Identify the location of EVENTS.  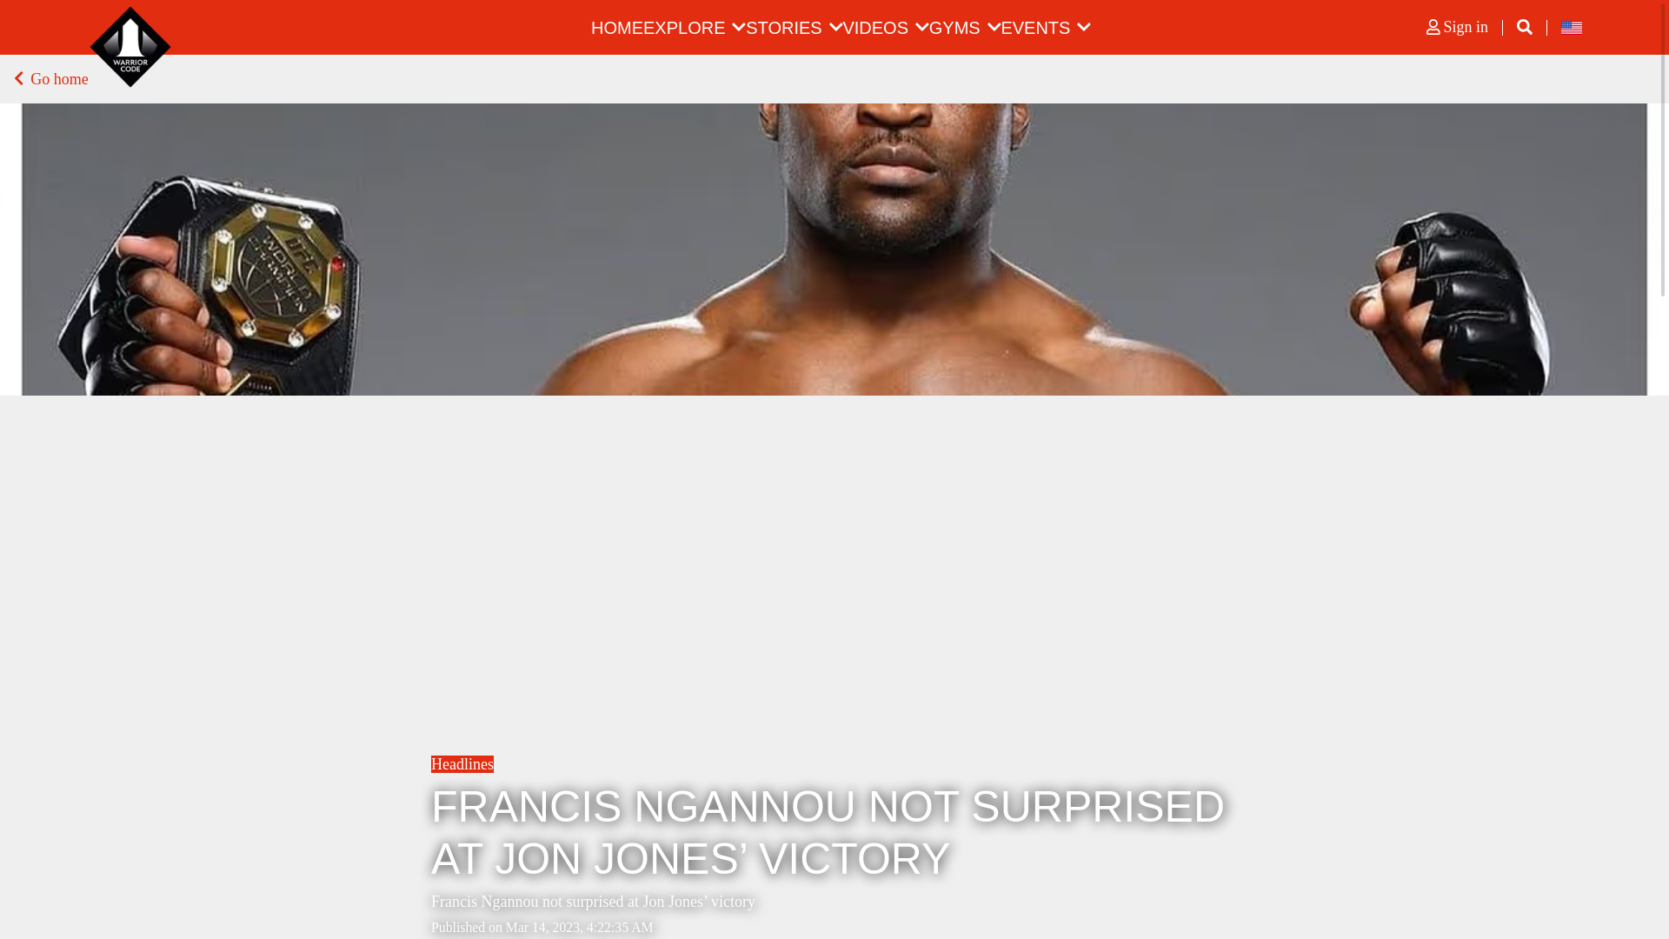
(1034, 27).